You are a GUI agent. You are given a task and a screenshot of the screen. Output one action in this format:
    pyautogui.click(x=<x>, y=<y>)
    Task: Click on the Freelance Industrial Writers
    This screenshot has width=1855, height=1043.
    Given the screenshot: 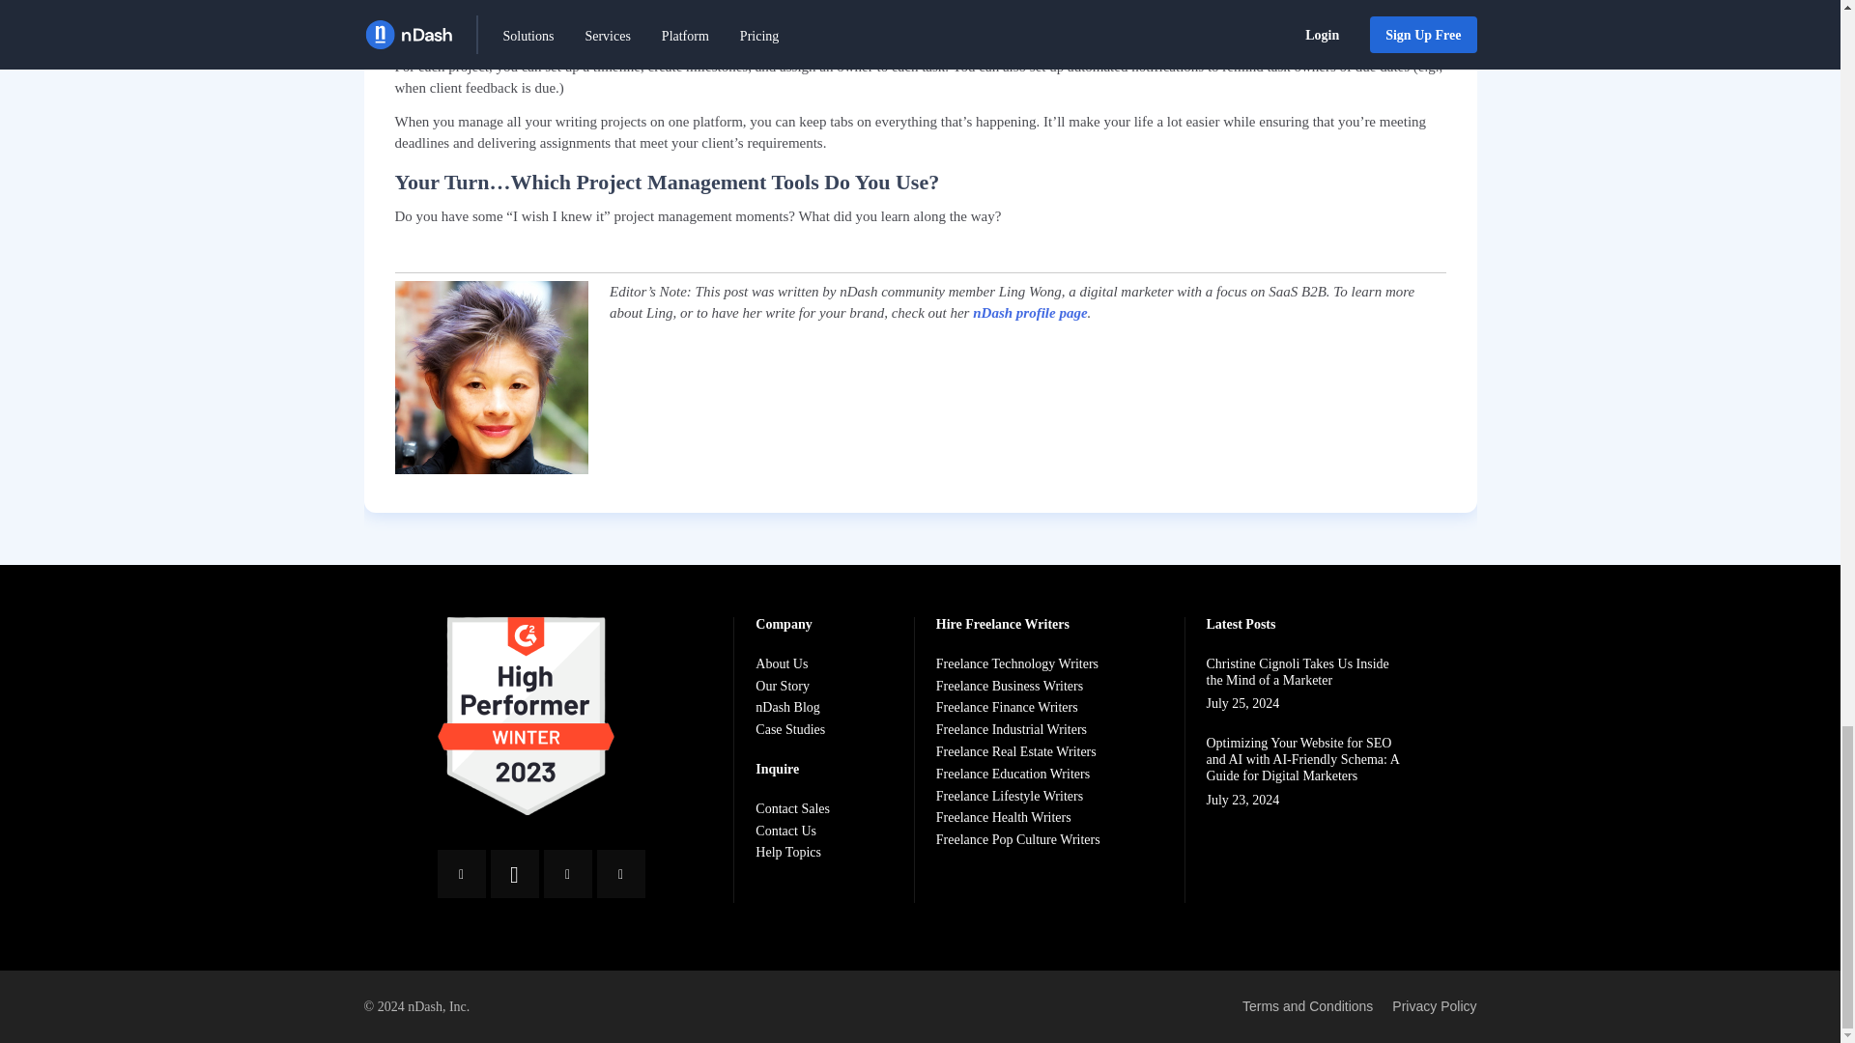 What is the action you would take?
    pyautogui.click(x=1018, y=730)
    